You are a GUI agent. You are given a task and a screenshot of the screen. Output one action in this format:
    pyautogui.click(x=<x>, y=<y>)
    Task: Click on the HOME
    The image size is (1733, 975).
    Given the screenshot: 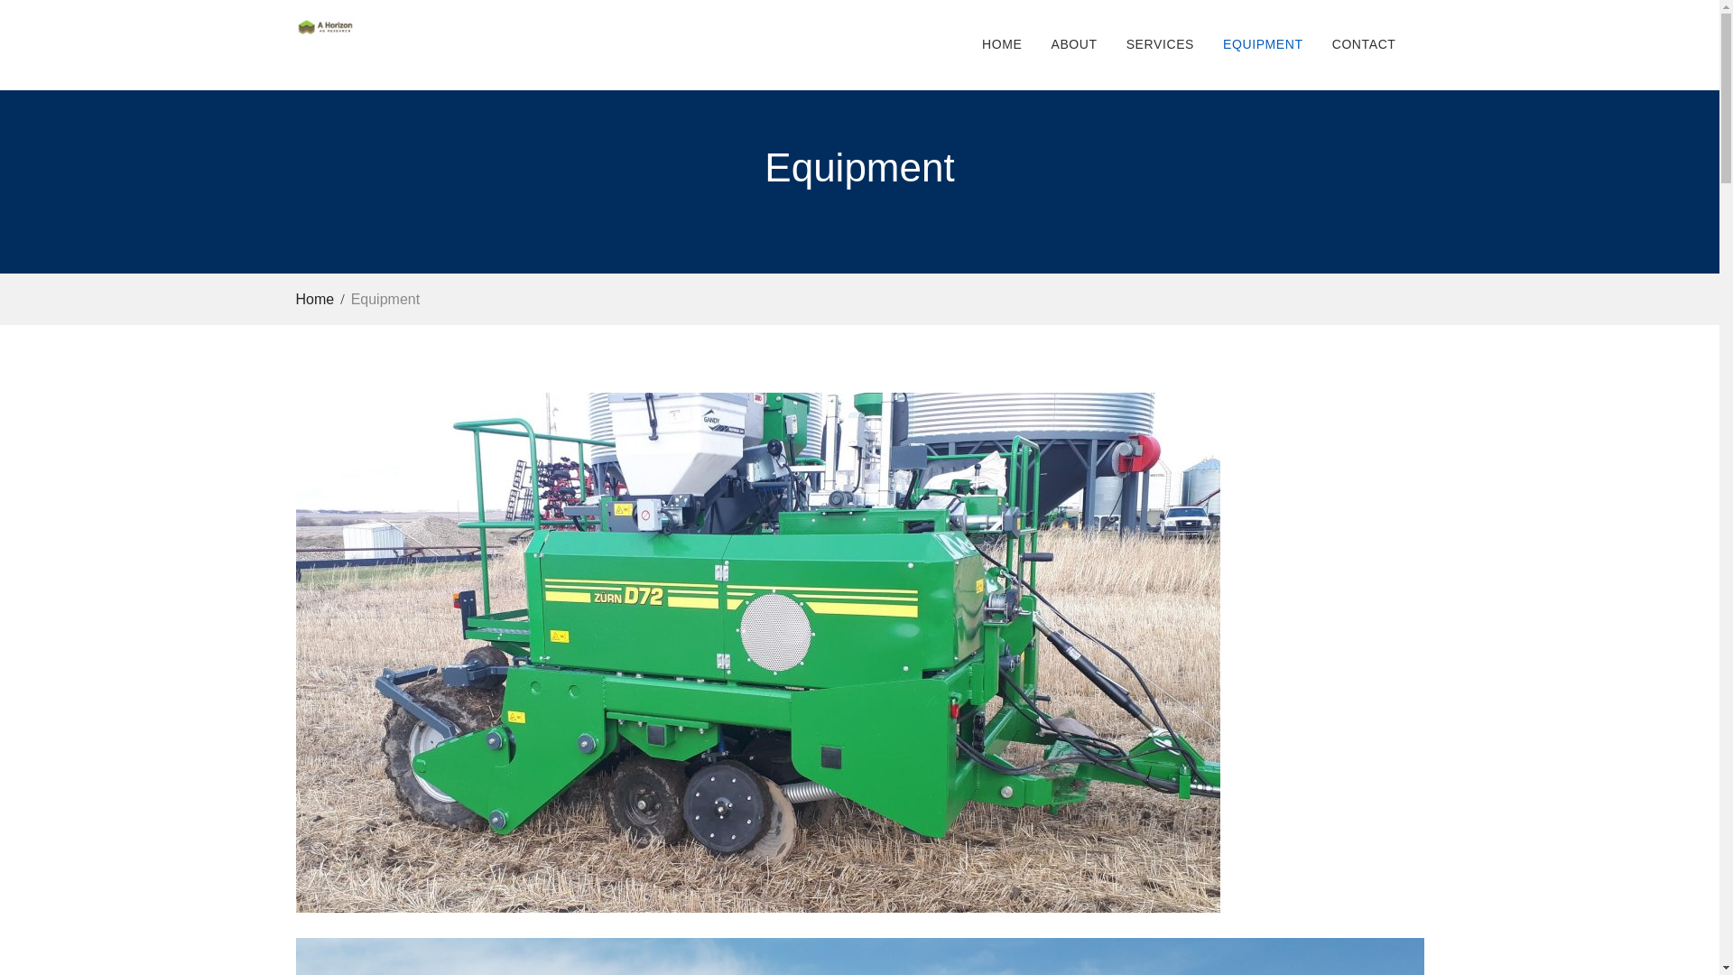 What is the action you would take?
    pyautogui.click(x=1002, y=45)
    